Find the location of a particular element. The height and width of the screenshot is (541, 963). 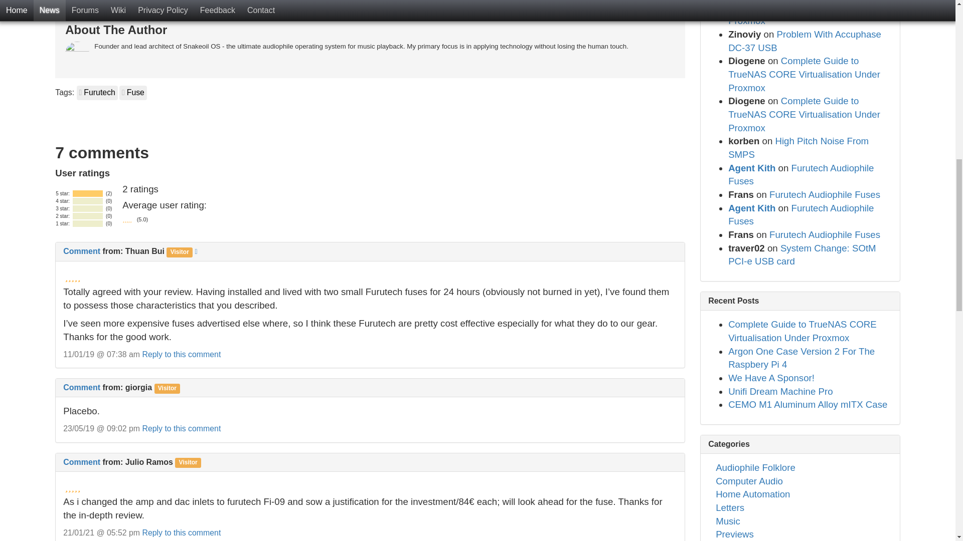

Send email to comment author is located at coordinates (196, 250).